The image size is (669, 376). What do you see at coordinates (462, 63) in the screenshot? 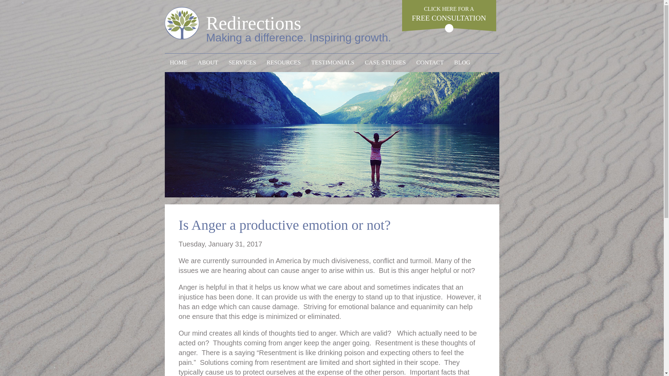
I see `BLOG` at bounding box center [462, 63].